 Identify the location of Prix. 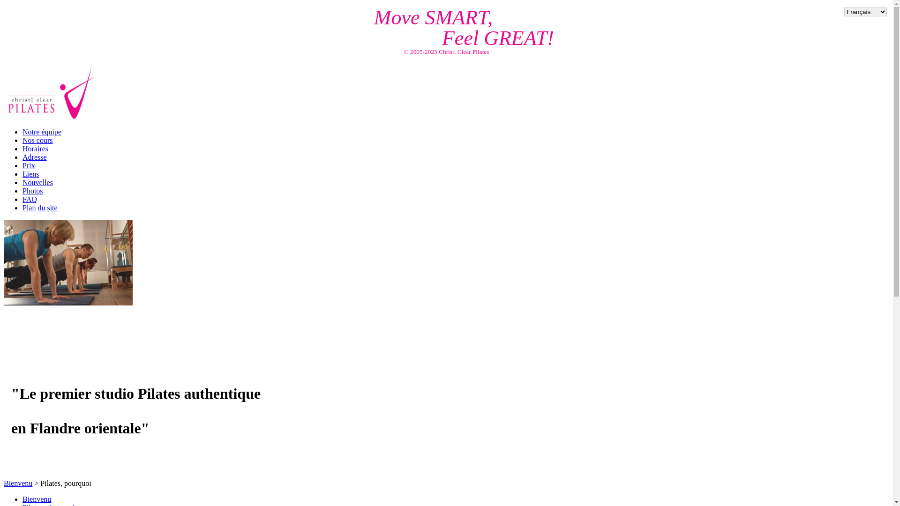
(29, 166).